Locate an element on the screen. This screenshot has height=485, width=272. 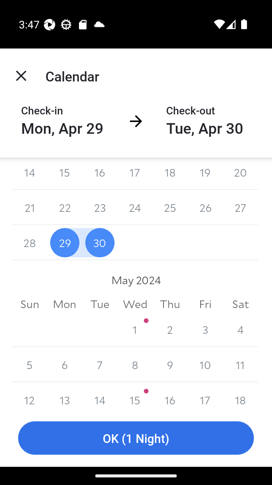
27 27 April 2024 is located at coordinates (240, 207).